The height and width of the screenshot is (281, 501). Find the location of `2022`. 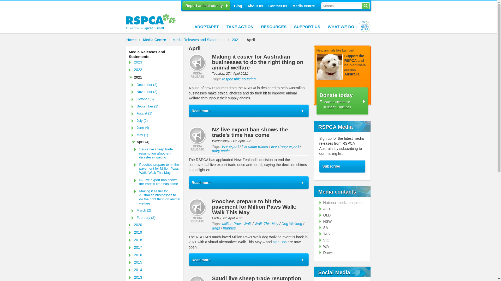

2022 is located at coordinates (154, 70).